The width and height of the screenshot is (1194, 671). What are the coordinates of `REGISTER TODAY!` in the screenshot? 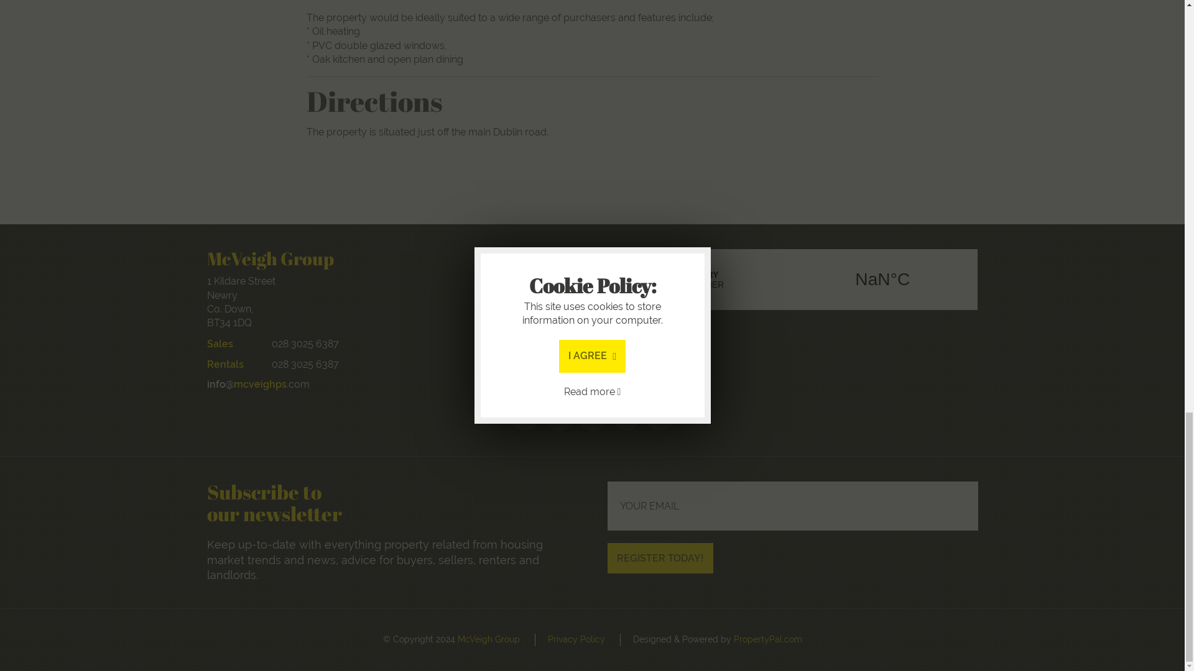 It's located at (660, 558).